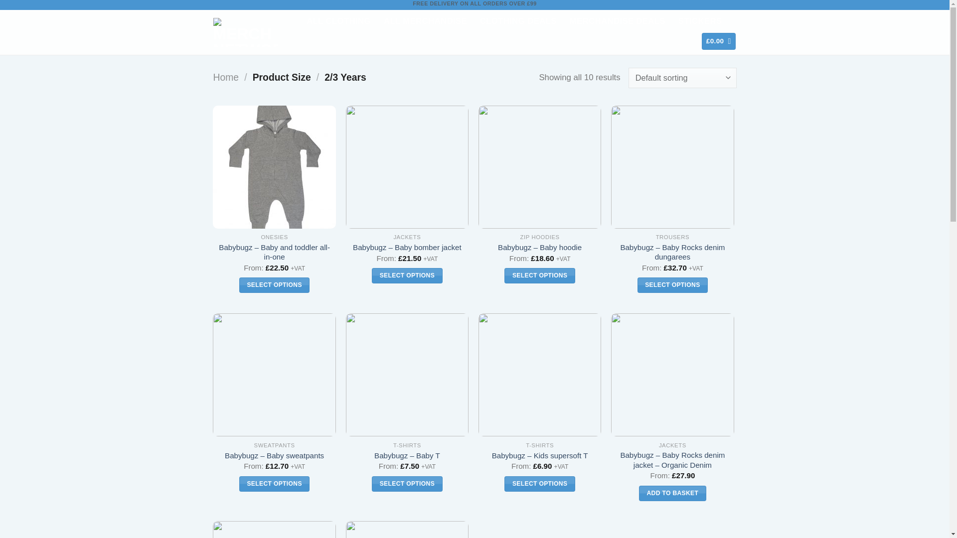 Image resolution: width=957 pixels, height=538 pixels. What do you see at coordinates (407, 484) in the screenshot?
I see `SELECT OPTIONS` at bounding box center [407, 484].